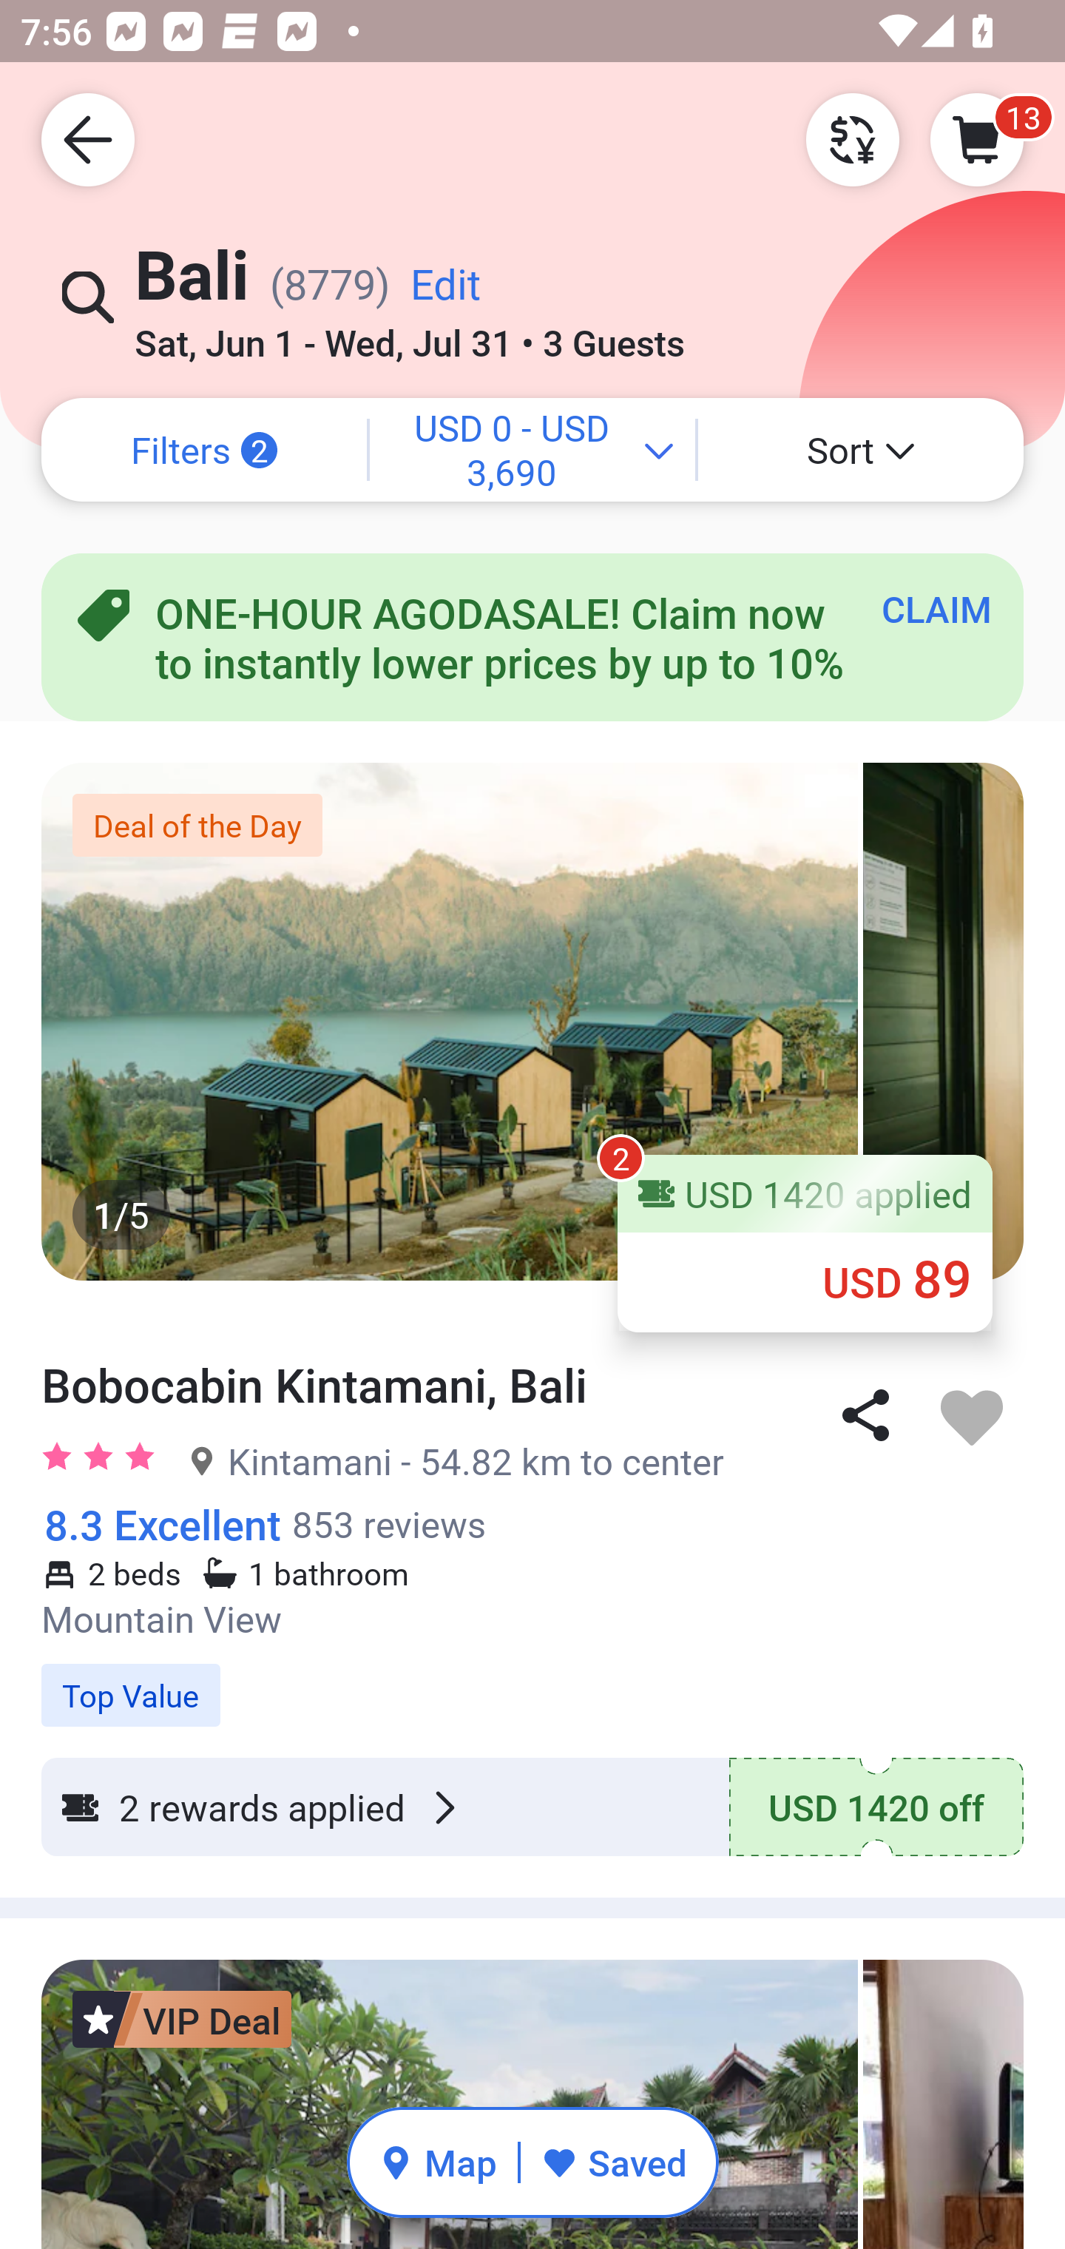  Describe the element at coordinates (204, 450) in the screenshot. I see `Filters 2` at that location.